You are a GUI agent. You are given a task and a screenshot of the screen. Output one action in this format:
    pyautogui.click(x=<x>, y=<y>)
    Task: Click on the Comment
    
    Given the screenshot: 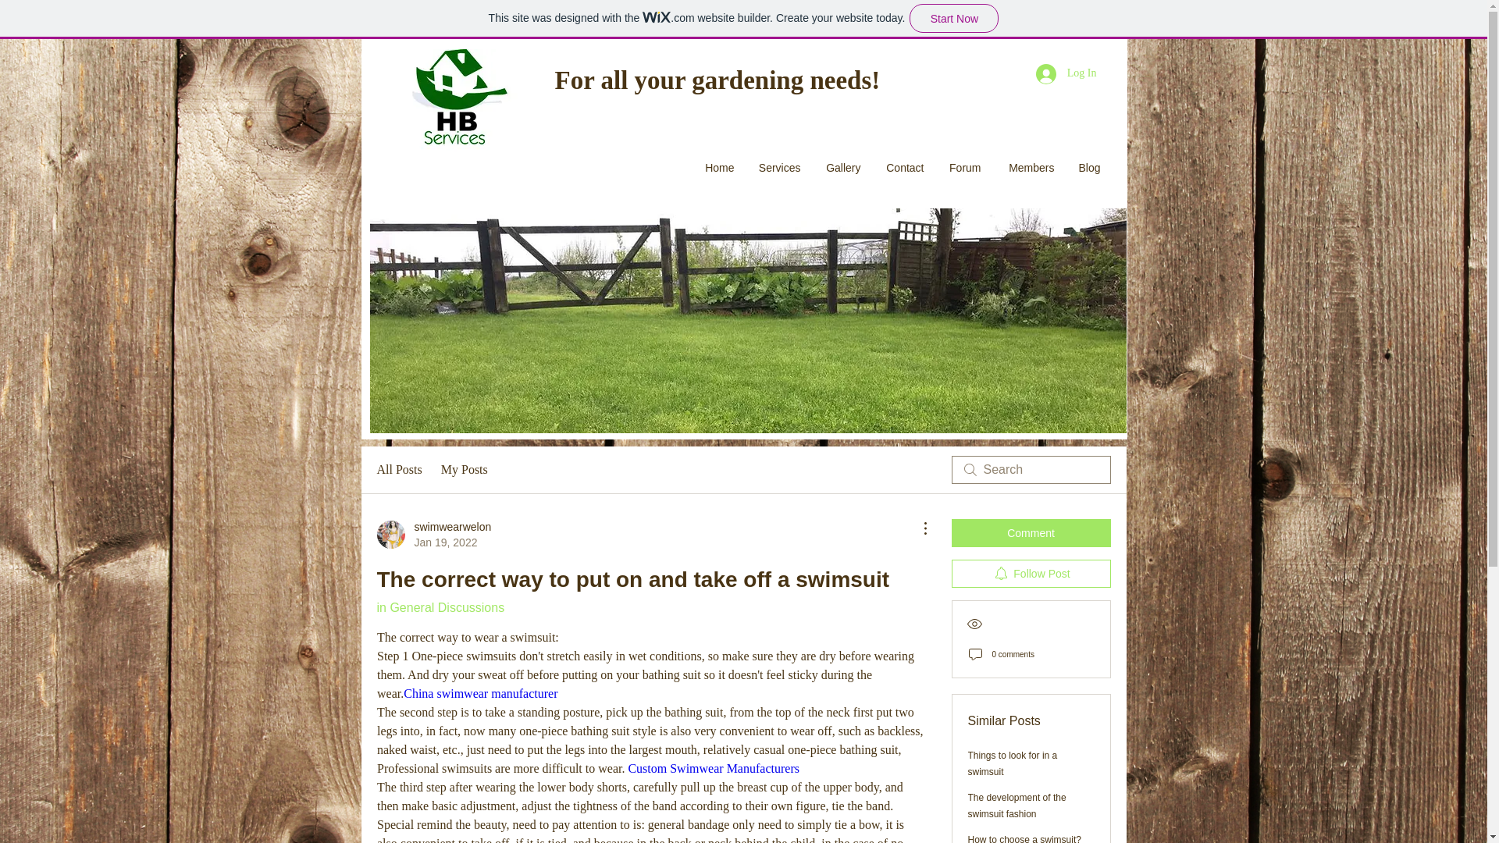 What is the action you would take?
    pyautogui.click(x=714, y=768)
    